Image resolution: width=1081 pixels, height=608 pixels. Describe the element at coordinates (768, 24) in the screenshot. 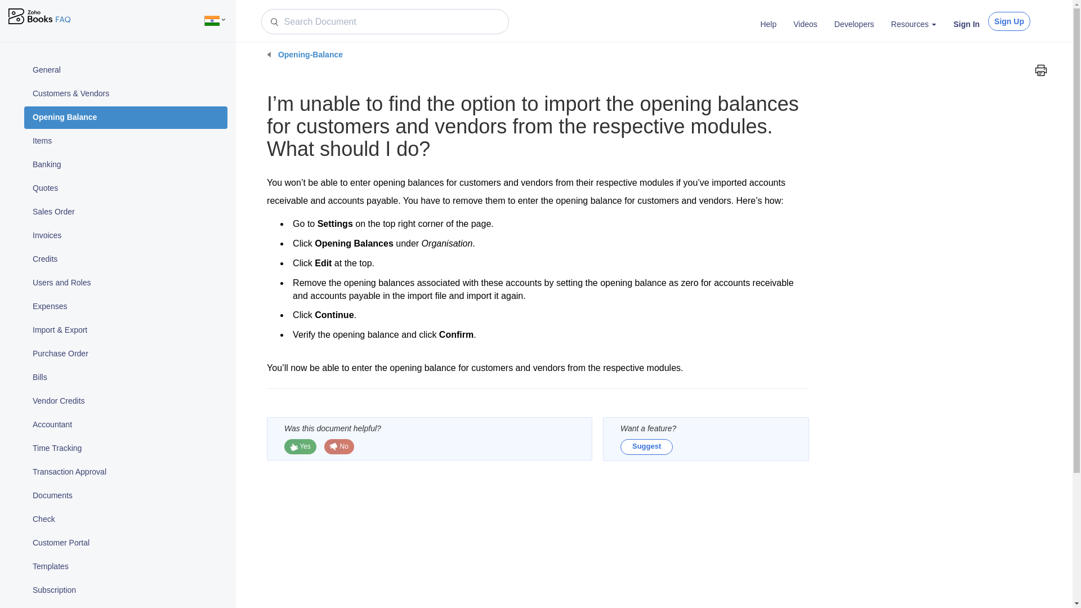

I see `Help` at that location.